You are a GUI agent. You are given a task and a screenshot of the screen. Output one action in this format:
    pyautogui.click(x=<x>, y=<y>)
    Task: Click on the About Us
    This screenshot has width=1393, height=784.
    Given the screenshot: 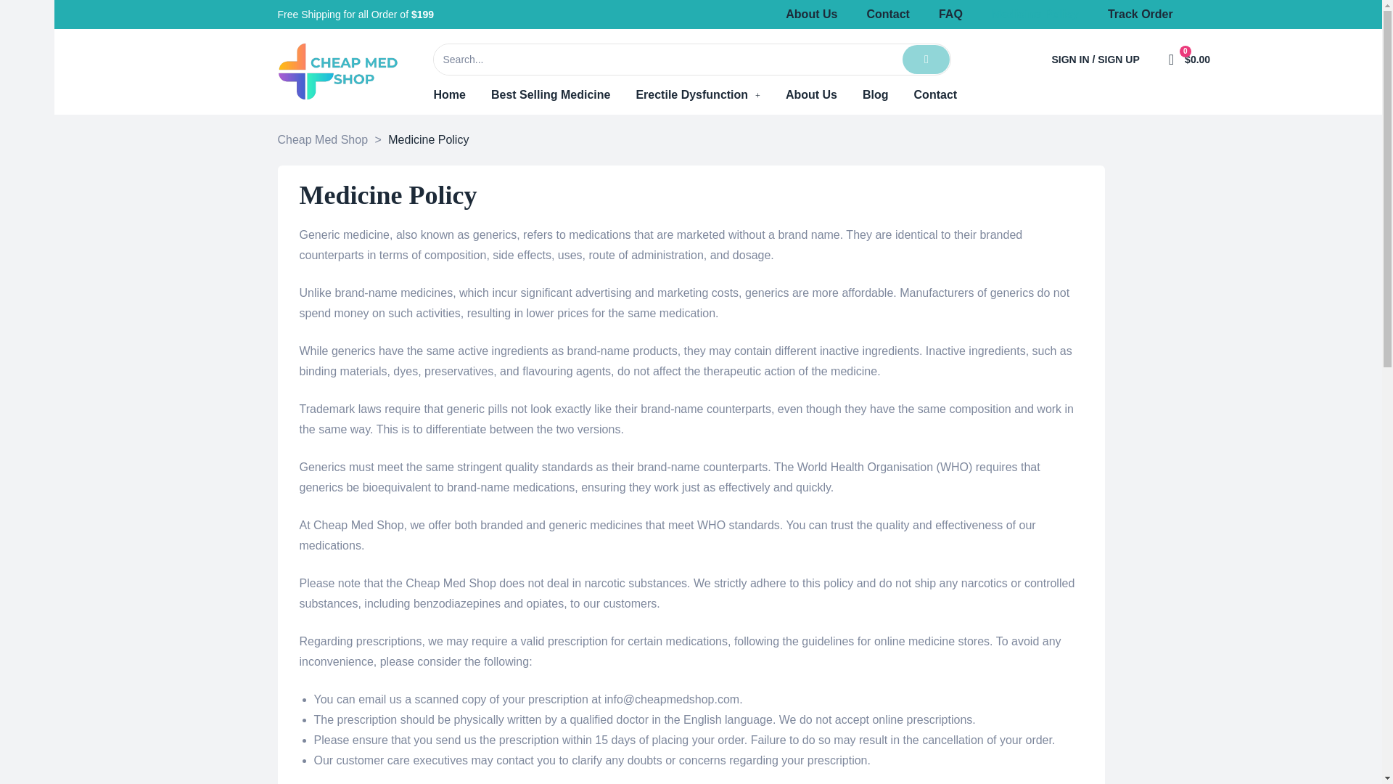 What is the action you would take?
    pyautogui.click(x=811, y=95)
    